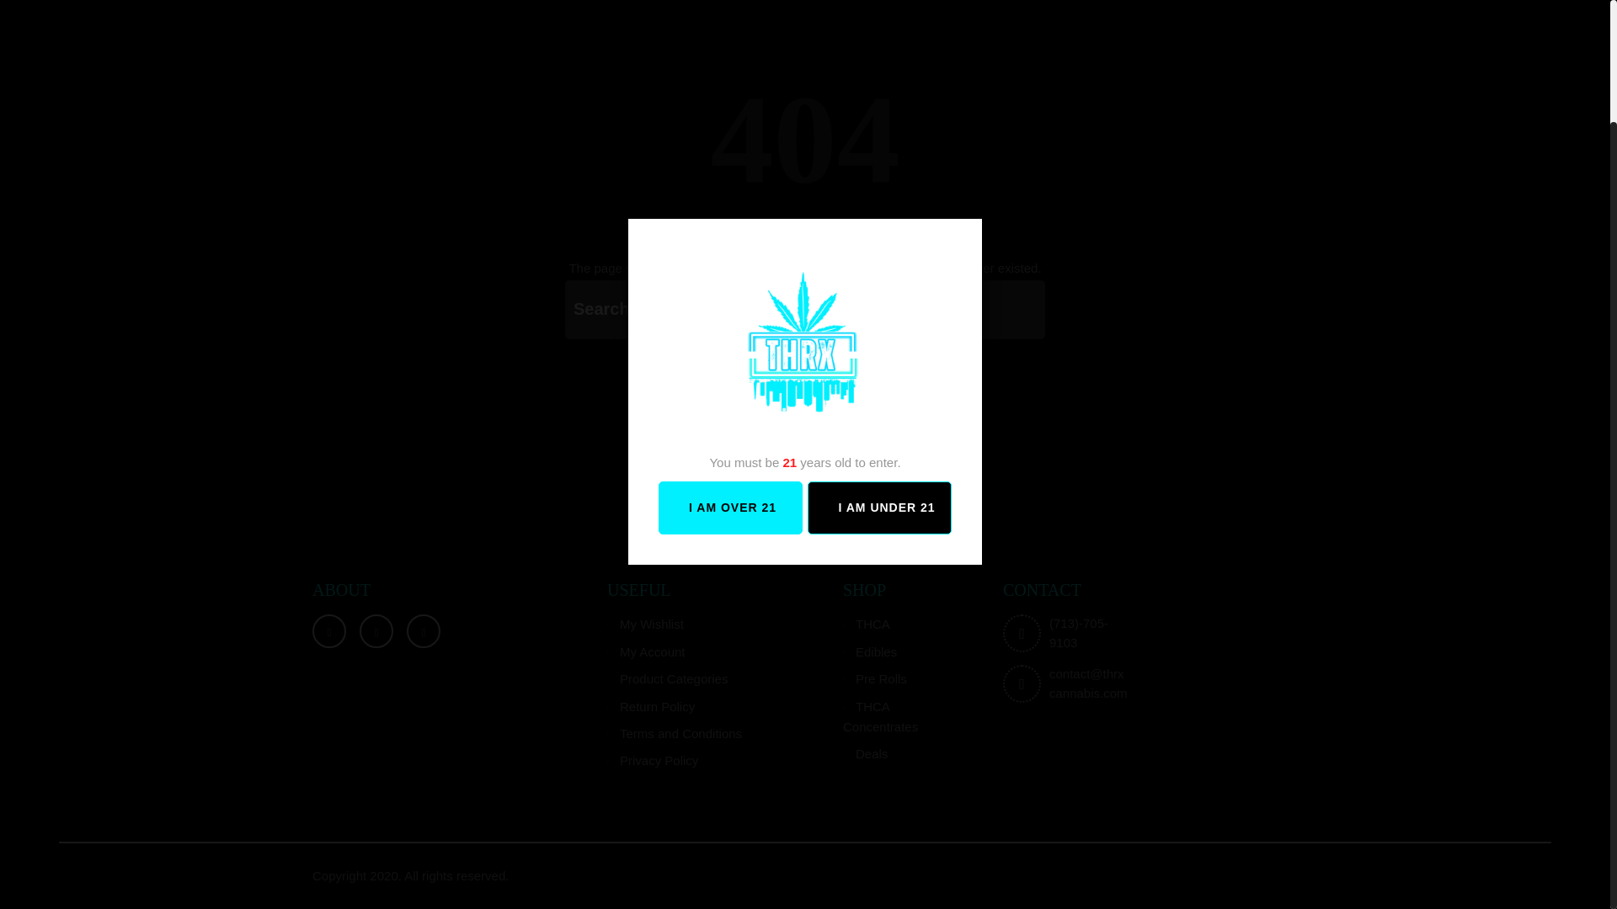 This screenshot has width=1617, height=909. What do you see at coordinates (865, 752) in the screenshot?
I see `Deals` at bounding box center [865, 752].